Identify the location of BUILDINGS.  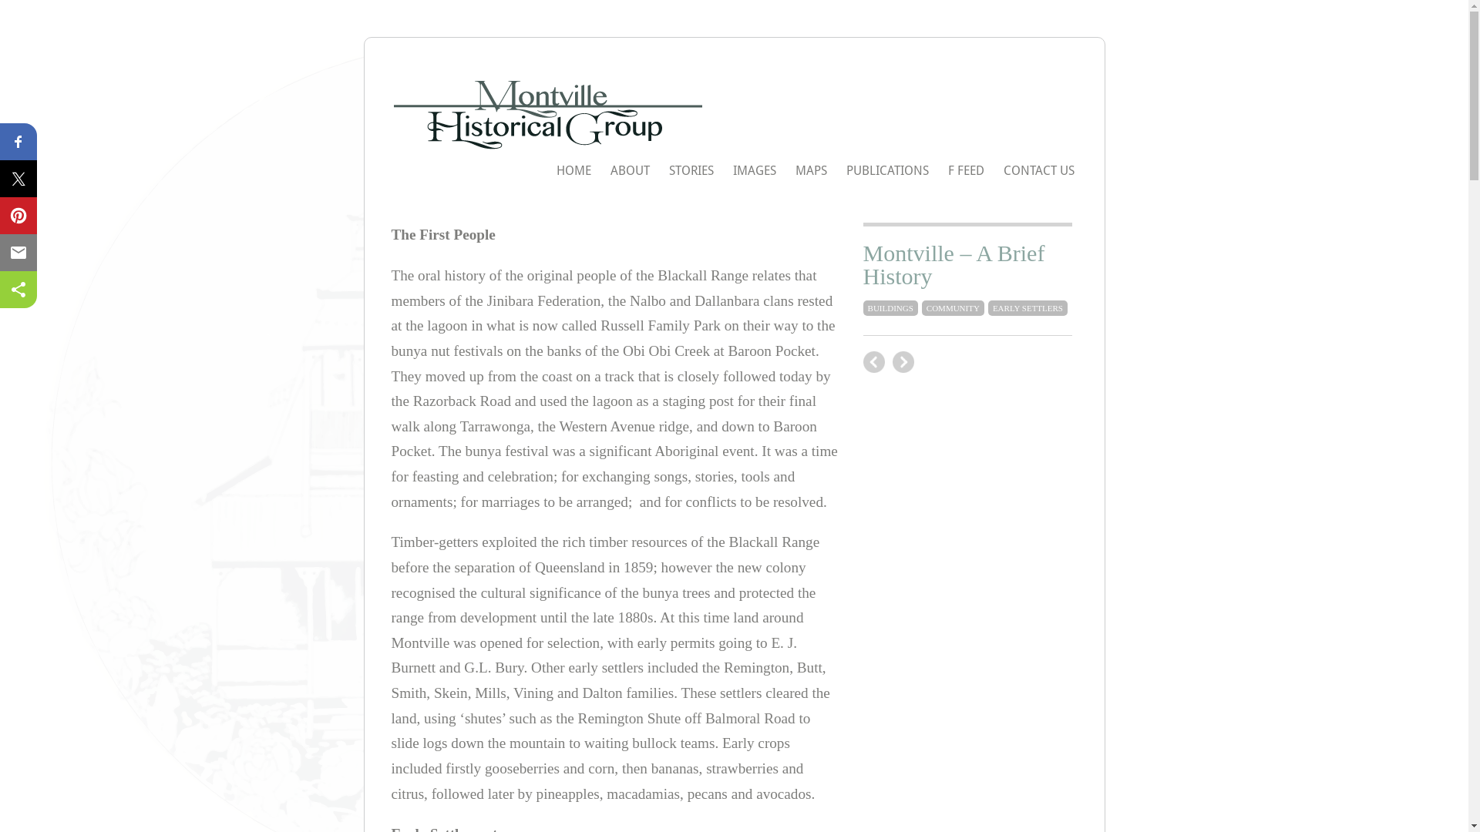
(891, 308).